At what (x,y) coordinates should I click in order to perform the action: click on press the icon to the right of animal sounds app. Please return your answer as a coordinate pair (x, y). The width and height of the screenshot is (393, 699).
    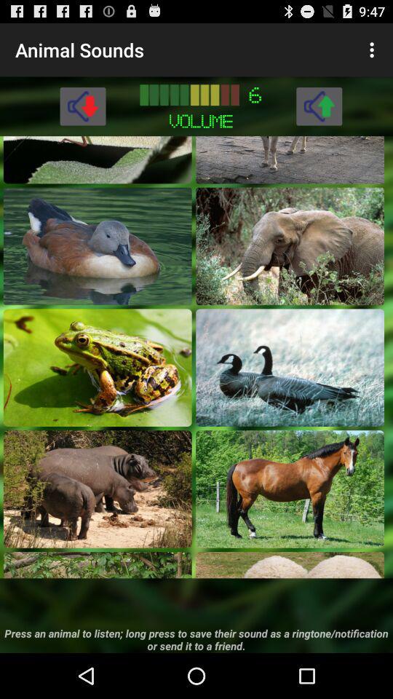
    Looking at the image, I should click on (374, 50).